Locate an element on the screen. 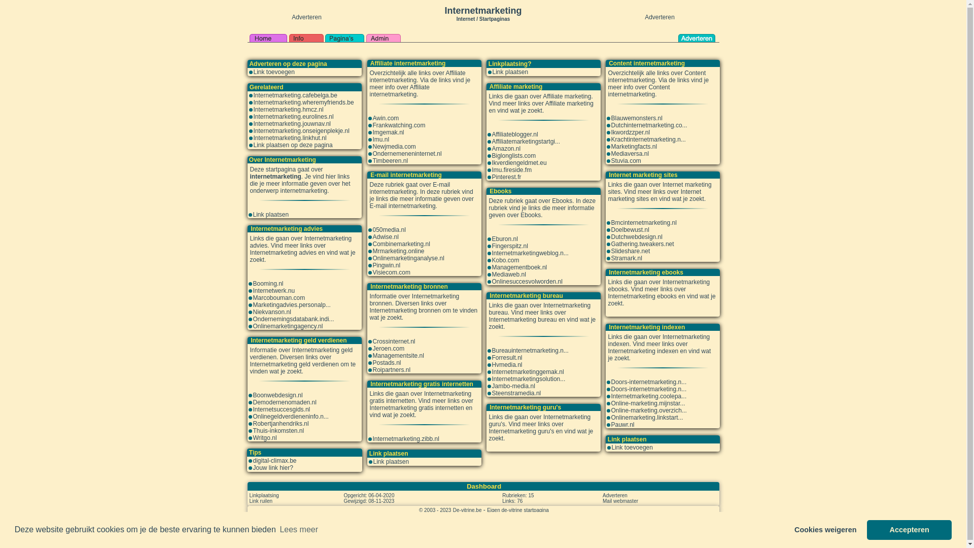 This screenshot has width=974, height=548. Awin.com is located at coordinates (386, 118).